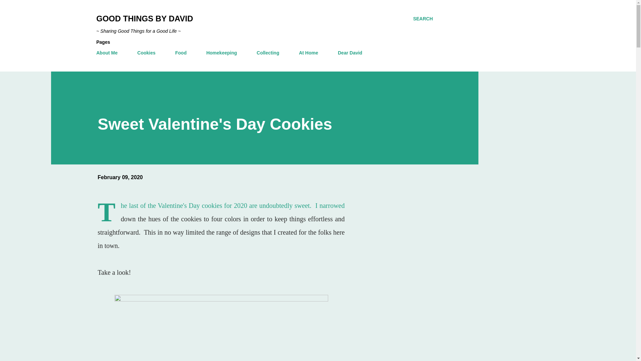 This screenshot has width=641, height=361. What do you see at coordinates (181, 53) in the screenshot?
I see `Food` at bounding box center [181, 53].